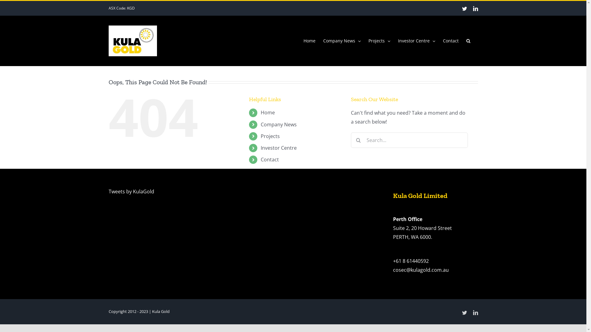 This screenshot has width=591, height=332. I want to click on Twitter, so click(464, 9).